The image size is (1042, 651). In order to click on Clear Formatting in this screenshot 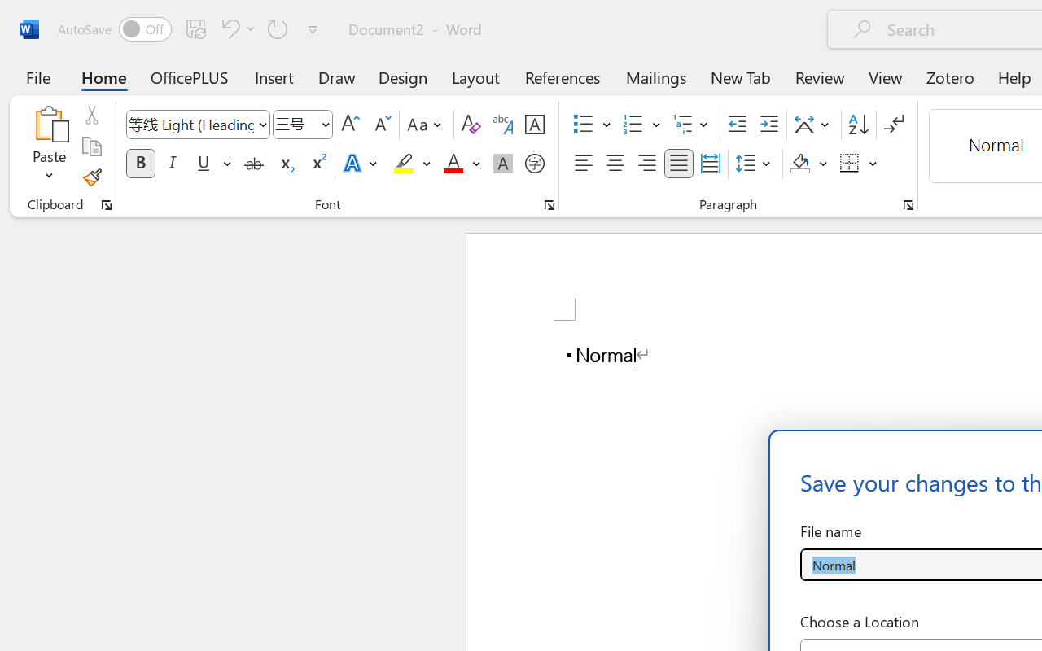, I will do `click(471, 125)`.